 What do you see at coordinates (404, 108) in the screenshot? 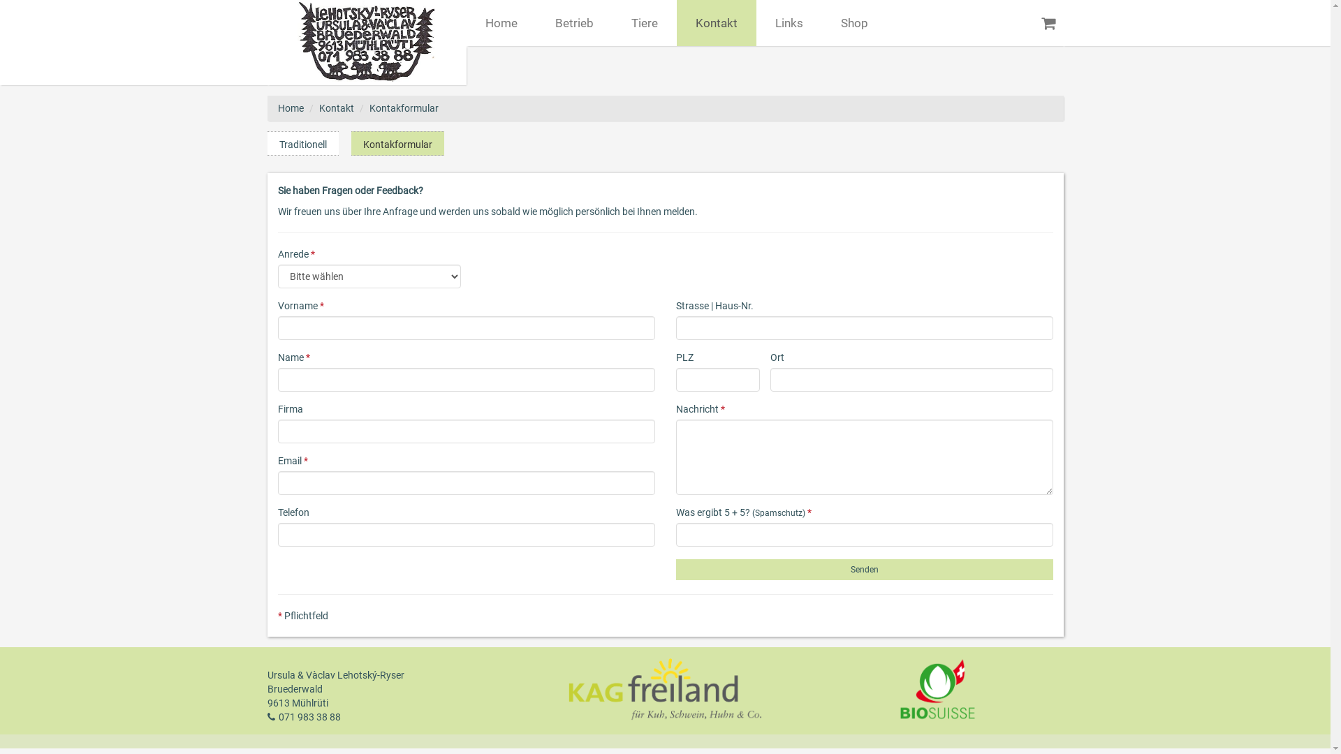
I see `Kontakformular` at bounding box center [404, 108].